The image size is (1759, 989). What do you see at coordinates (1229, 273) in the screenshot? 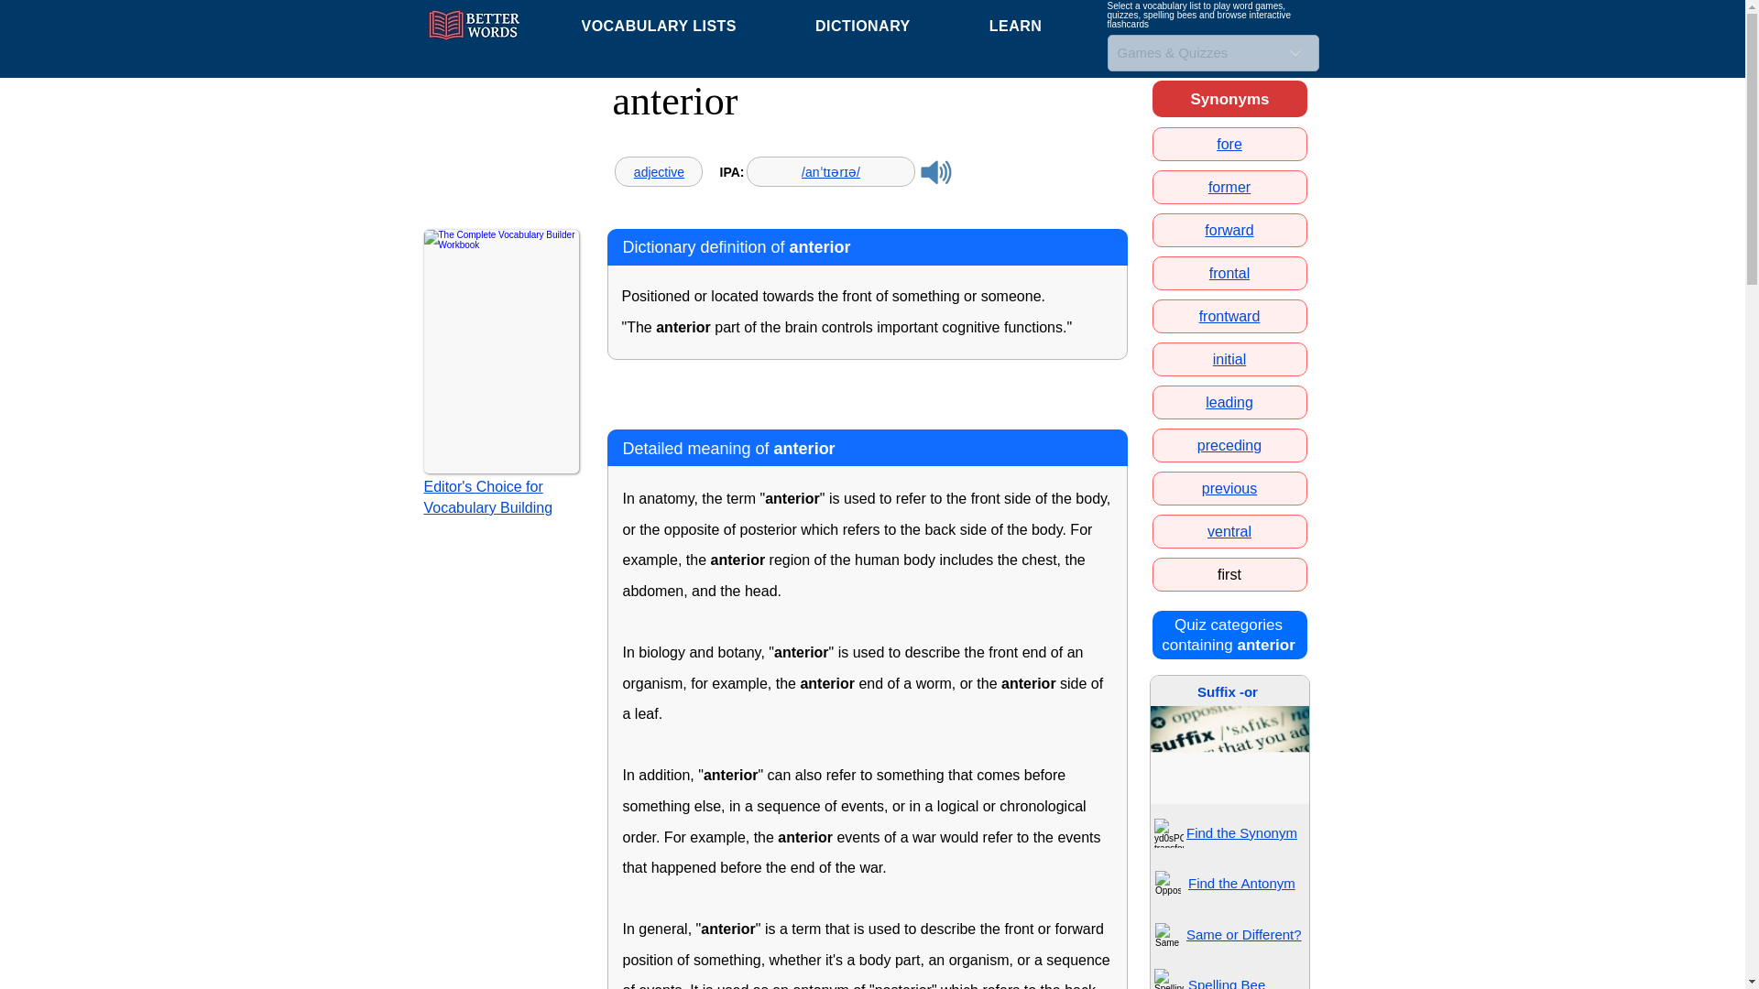
I see `Explore 'frontal' on the dictionary page` at bounding box center [1229, 273].